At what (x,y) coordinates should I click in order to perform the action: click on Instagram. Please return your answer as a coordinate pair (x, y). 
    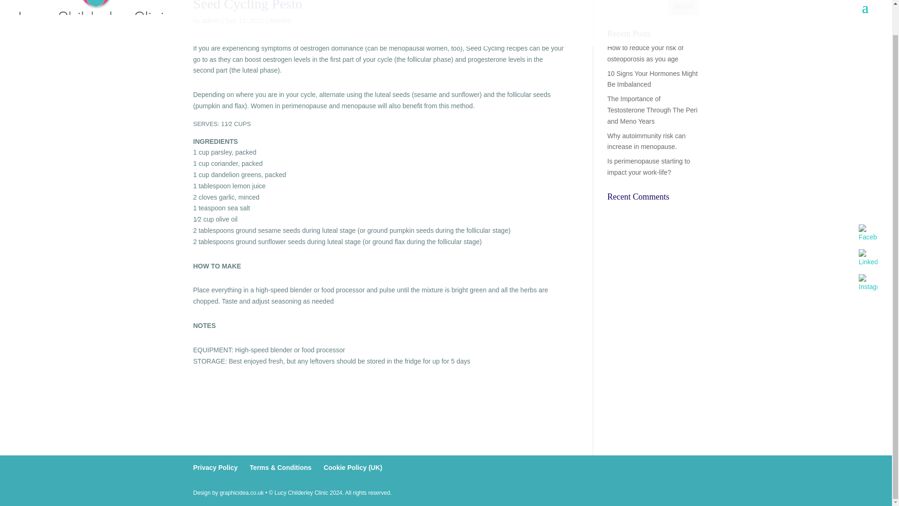
    Looking at the image, I should click on (868, 283).